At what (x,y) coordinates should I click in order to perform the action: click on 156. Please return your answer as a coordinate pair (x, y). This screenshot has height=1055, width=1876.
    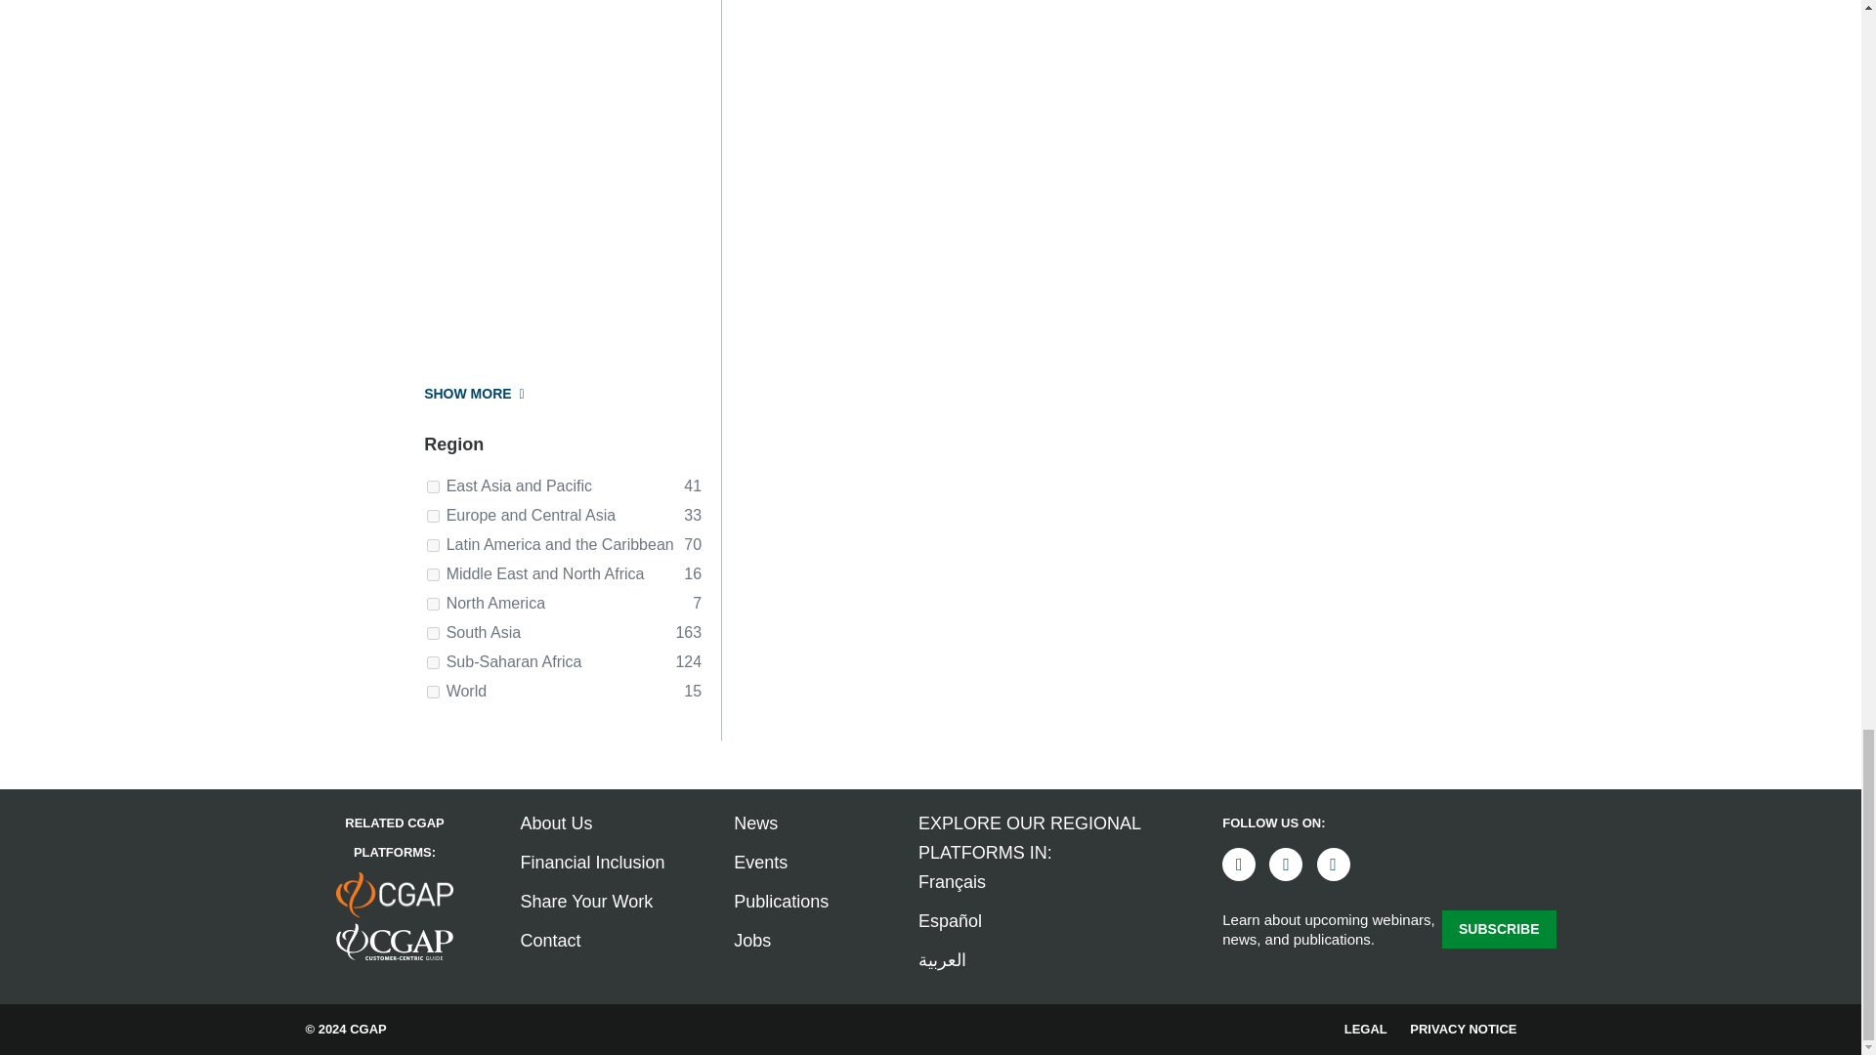
    Looking at the image, I should click on (433, 633).